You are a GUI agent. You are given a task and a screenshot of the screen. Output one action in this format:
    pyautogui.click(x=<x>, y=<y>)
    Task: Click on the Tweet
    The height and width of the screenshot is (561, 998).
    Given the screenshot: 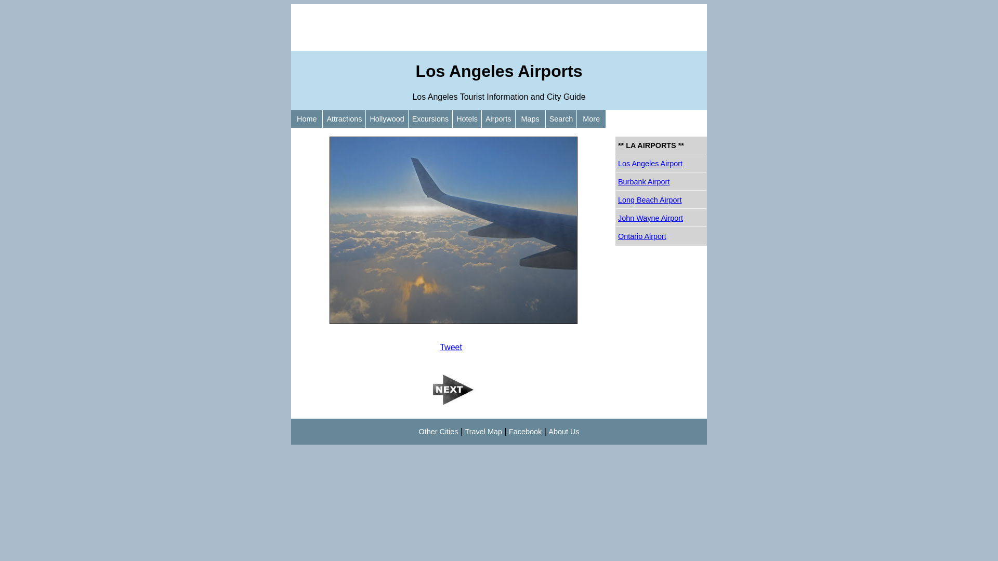 What is the action you would take?
    pyautogui.click(x=451, y=347)
    